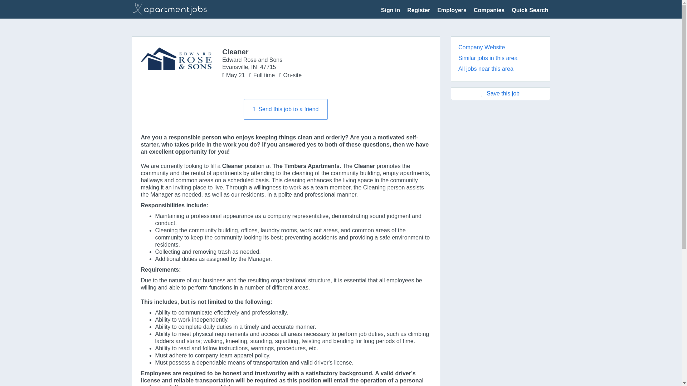 This screenshot has height=386, width=687. I want to click on Companies, so click(489, 10).